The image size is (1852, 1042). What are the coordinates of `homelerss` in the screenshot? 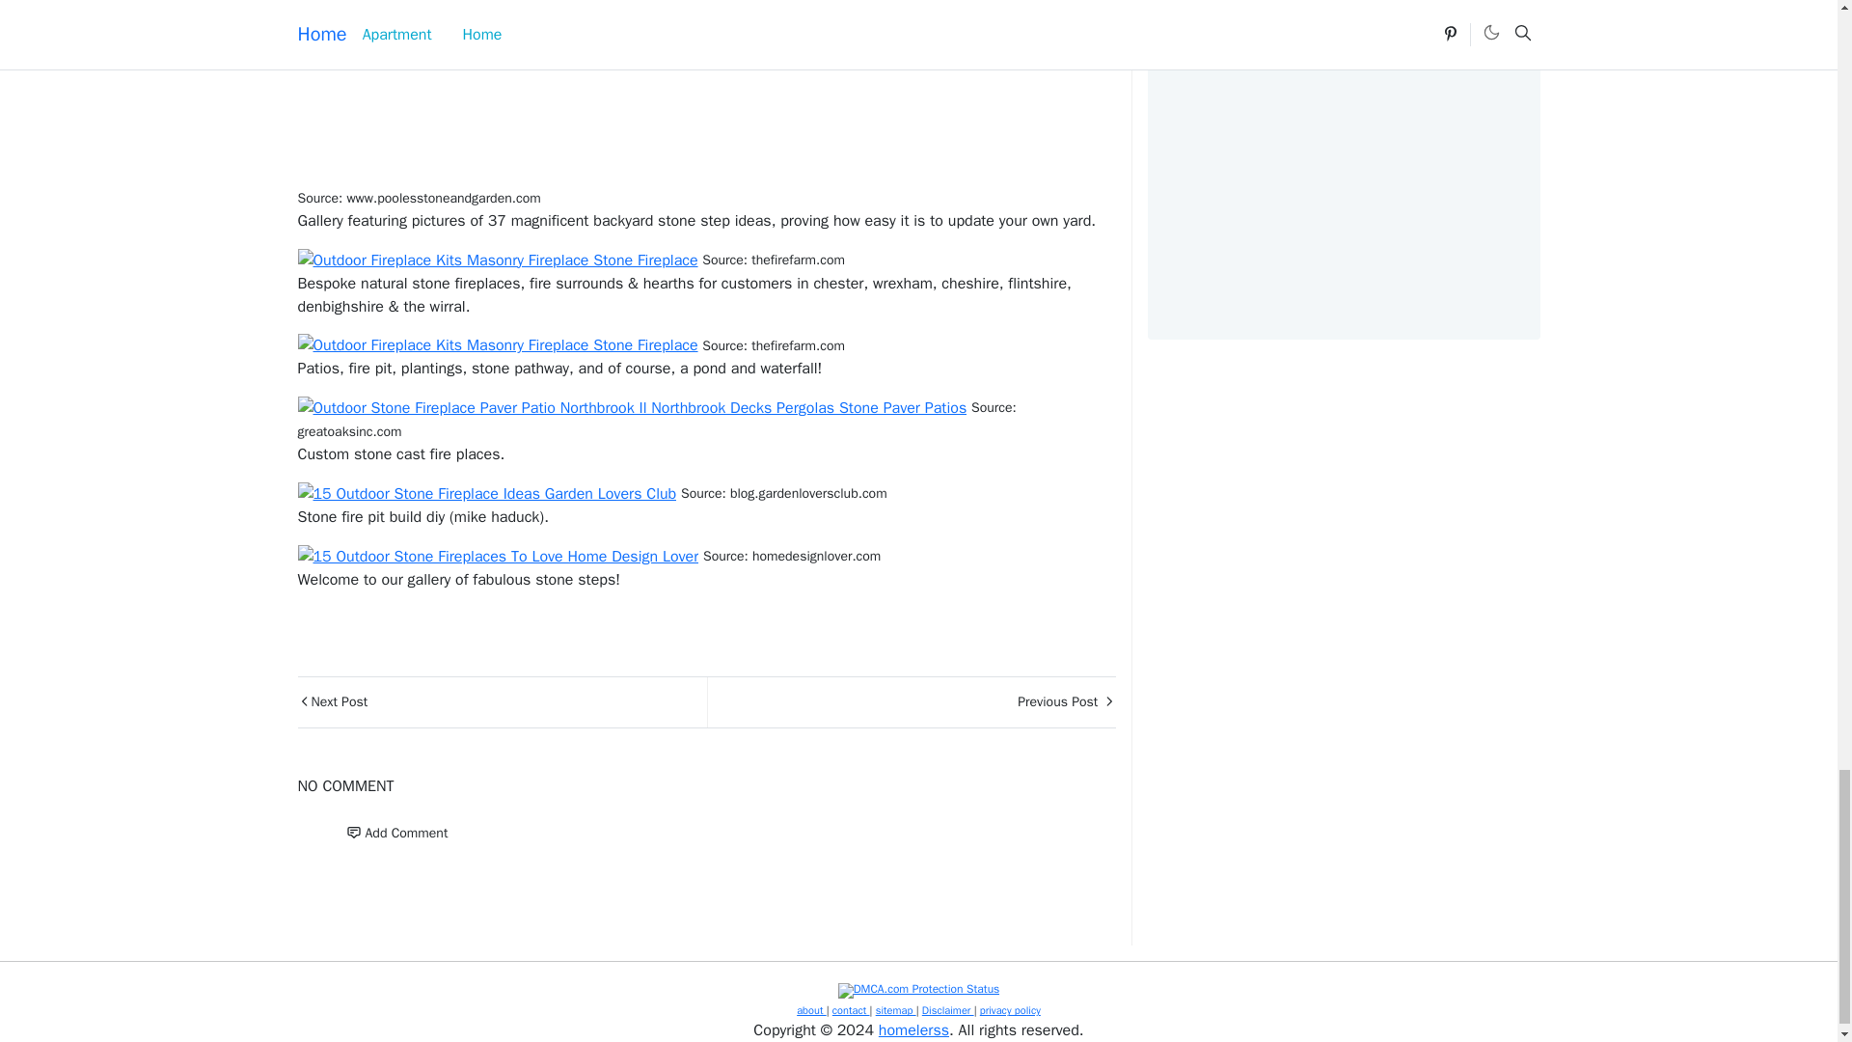 It's located at (912, 1030).